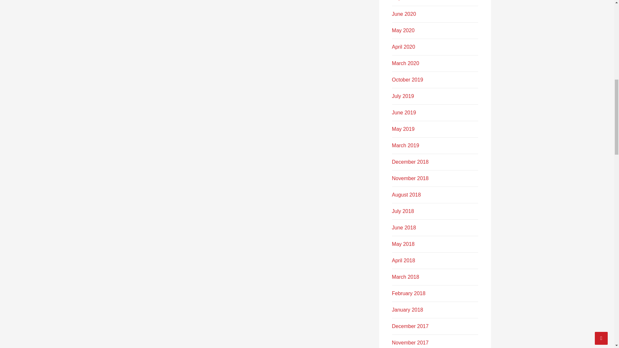 This screenshot has width=619, height=348. What do you see at coordinates (410, 178) in the screenshot?
I see `November 2018` at bounding box center [410, 178].